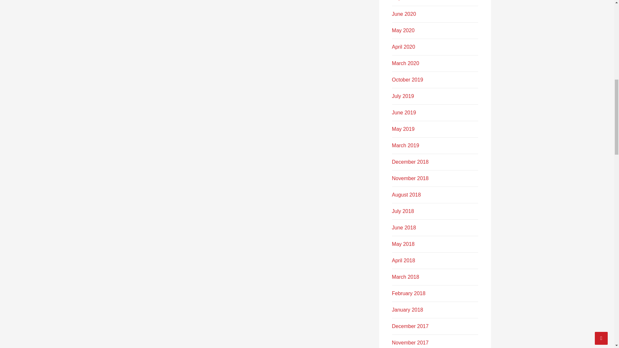 This screenshot has width=619, height=348. What do you see at coordinates (410, 178) in the screenshot?
I see `November 2018` at bounding box center [410, 178].